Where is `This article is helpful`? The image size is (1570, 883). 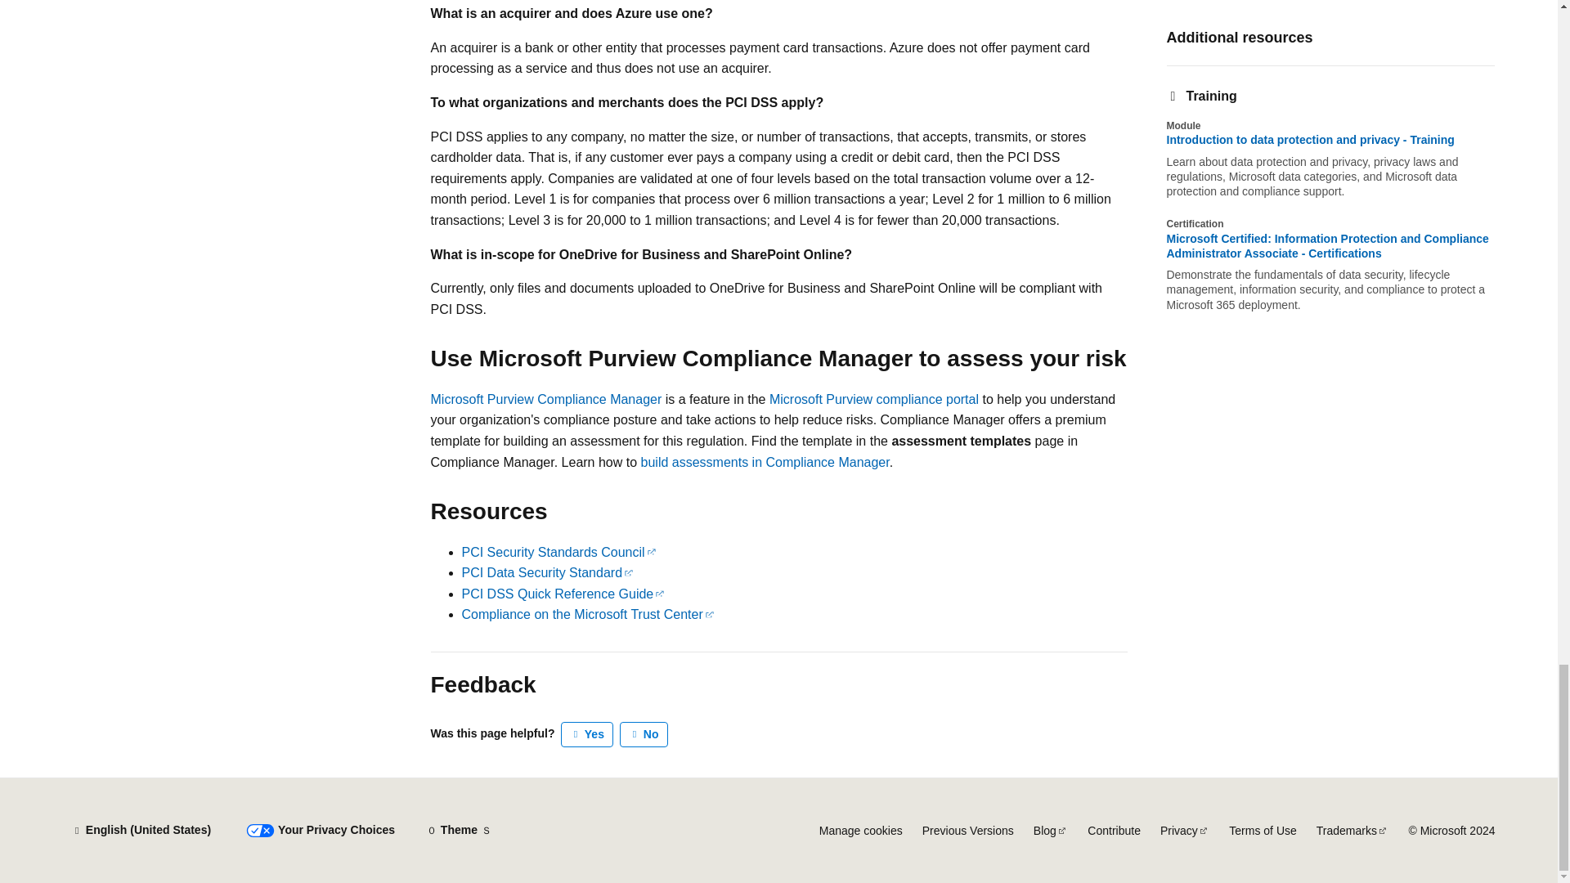 This article is helpful is located at coordinates (587, 734).